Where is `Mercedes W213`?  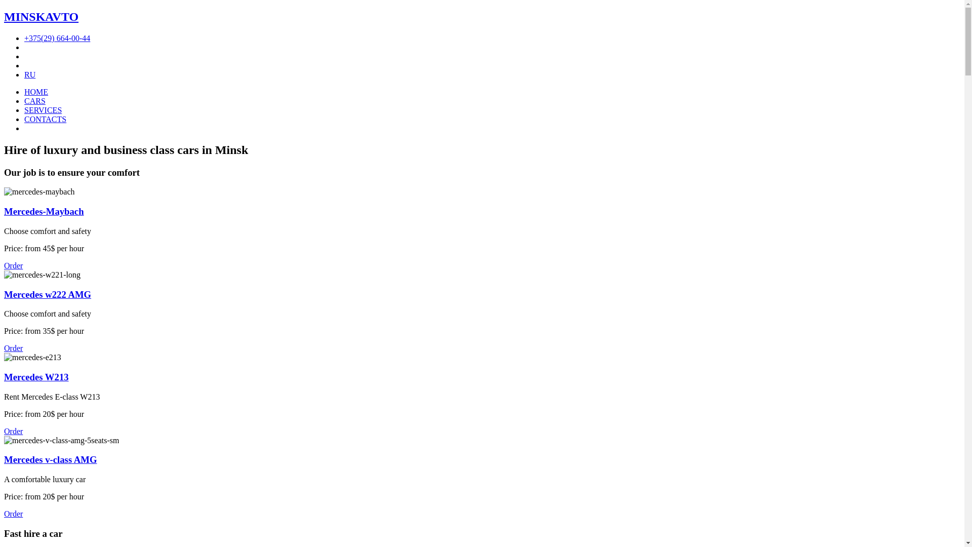 Mercedes W213 is located at coordinates (36, 377).